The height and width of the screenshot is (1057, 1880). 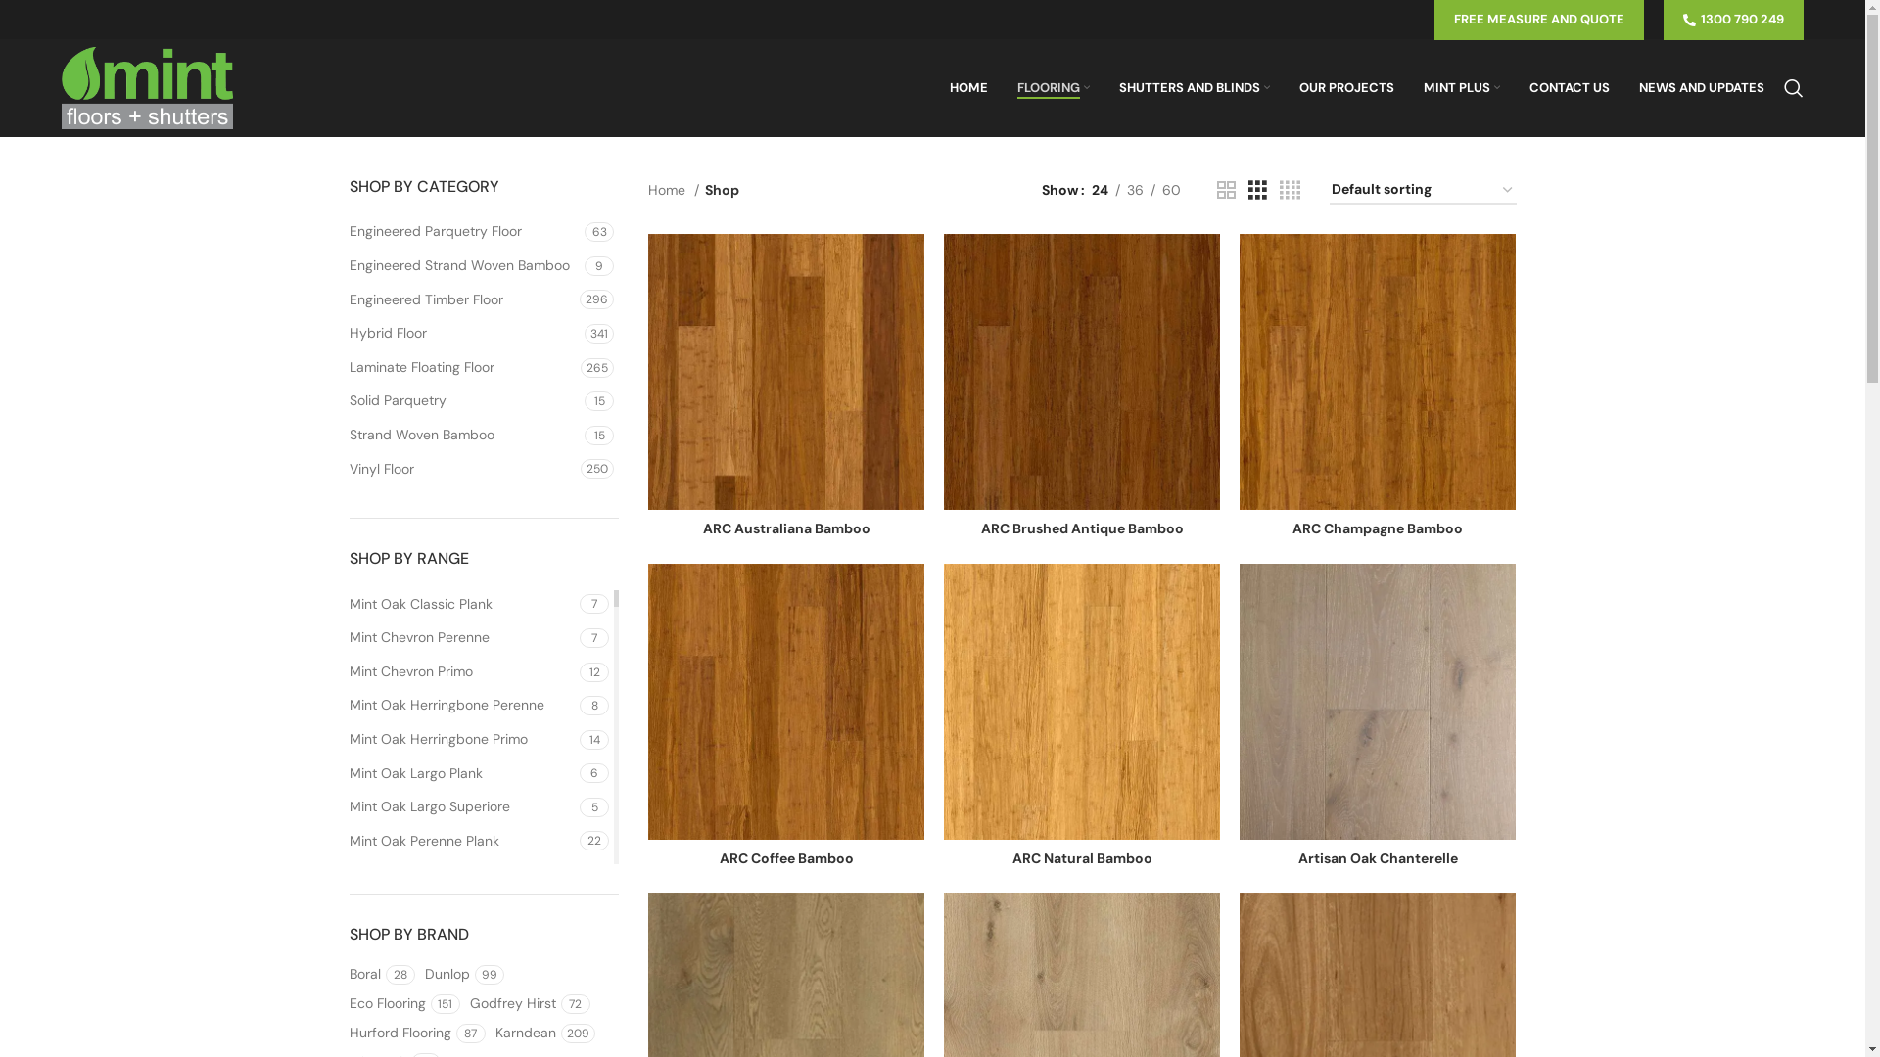 What do you see at coordinates (462, 706) in the screenshot?
I see `Mint Oak Herringbone Perenne` at bounding box center [462, 706].